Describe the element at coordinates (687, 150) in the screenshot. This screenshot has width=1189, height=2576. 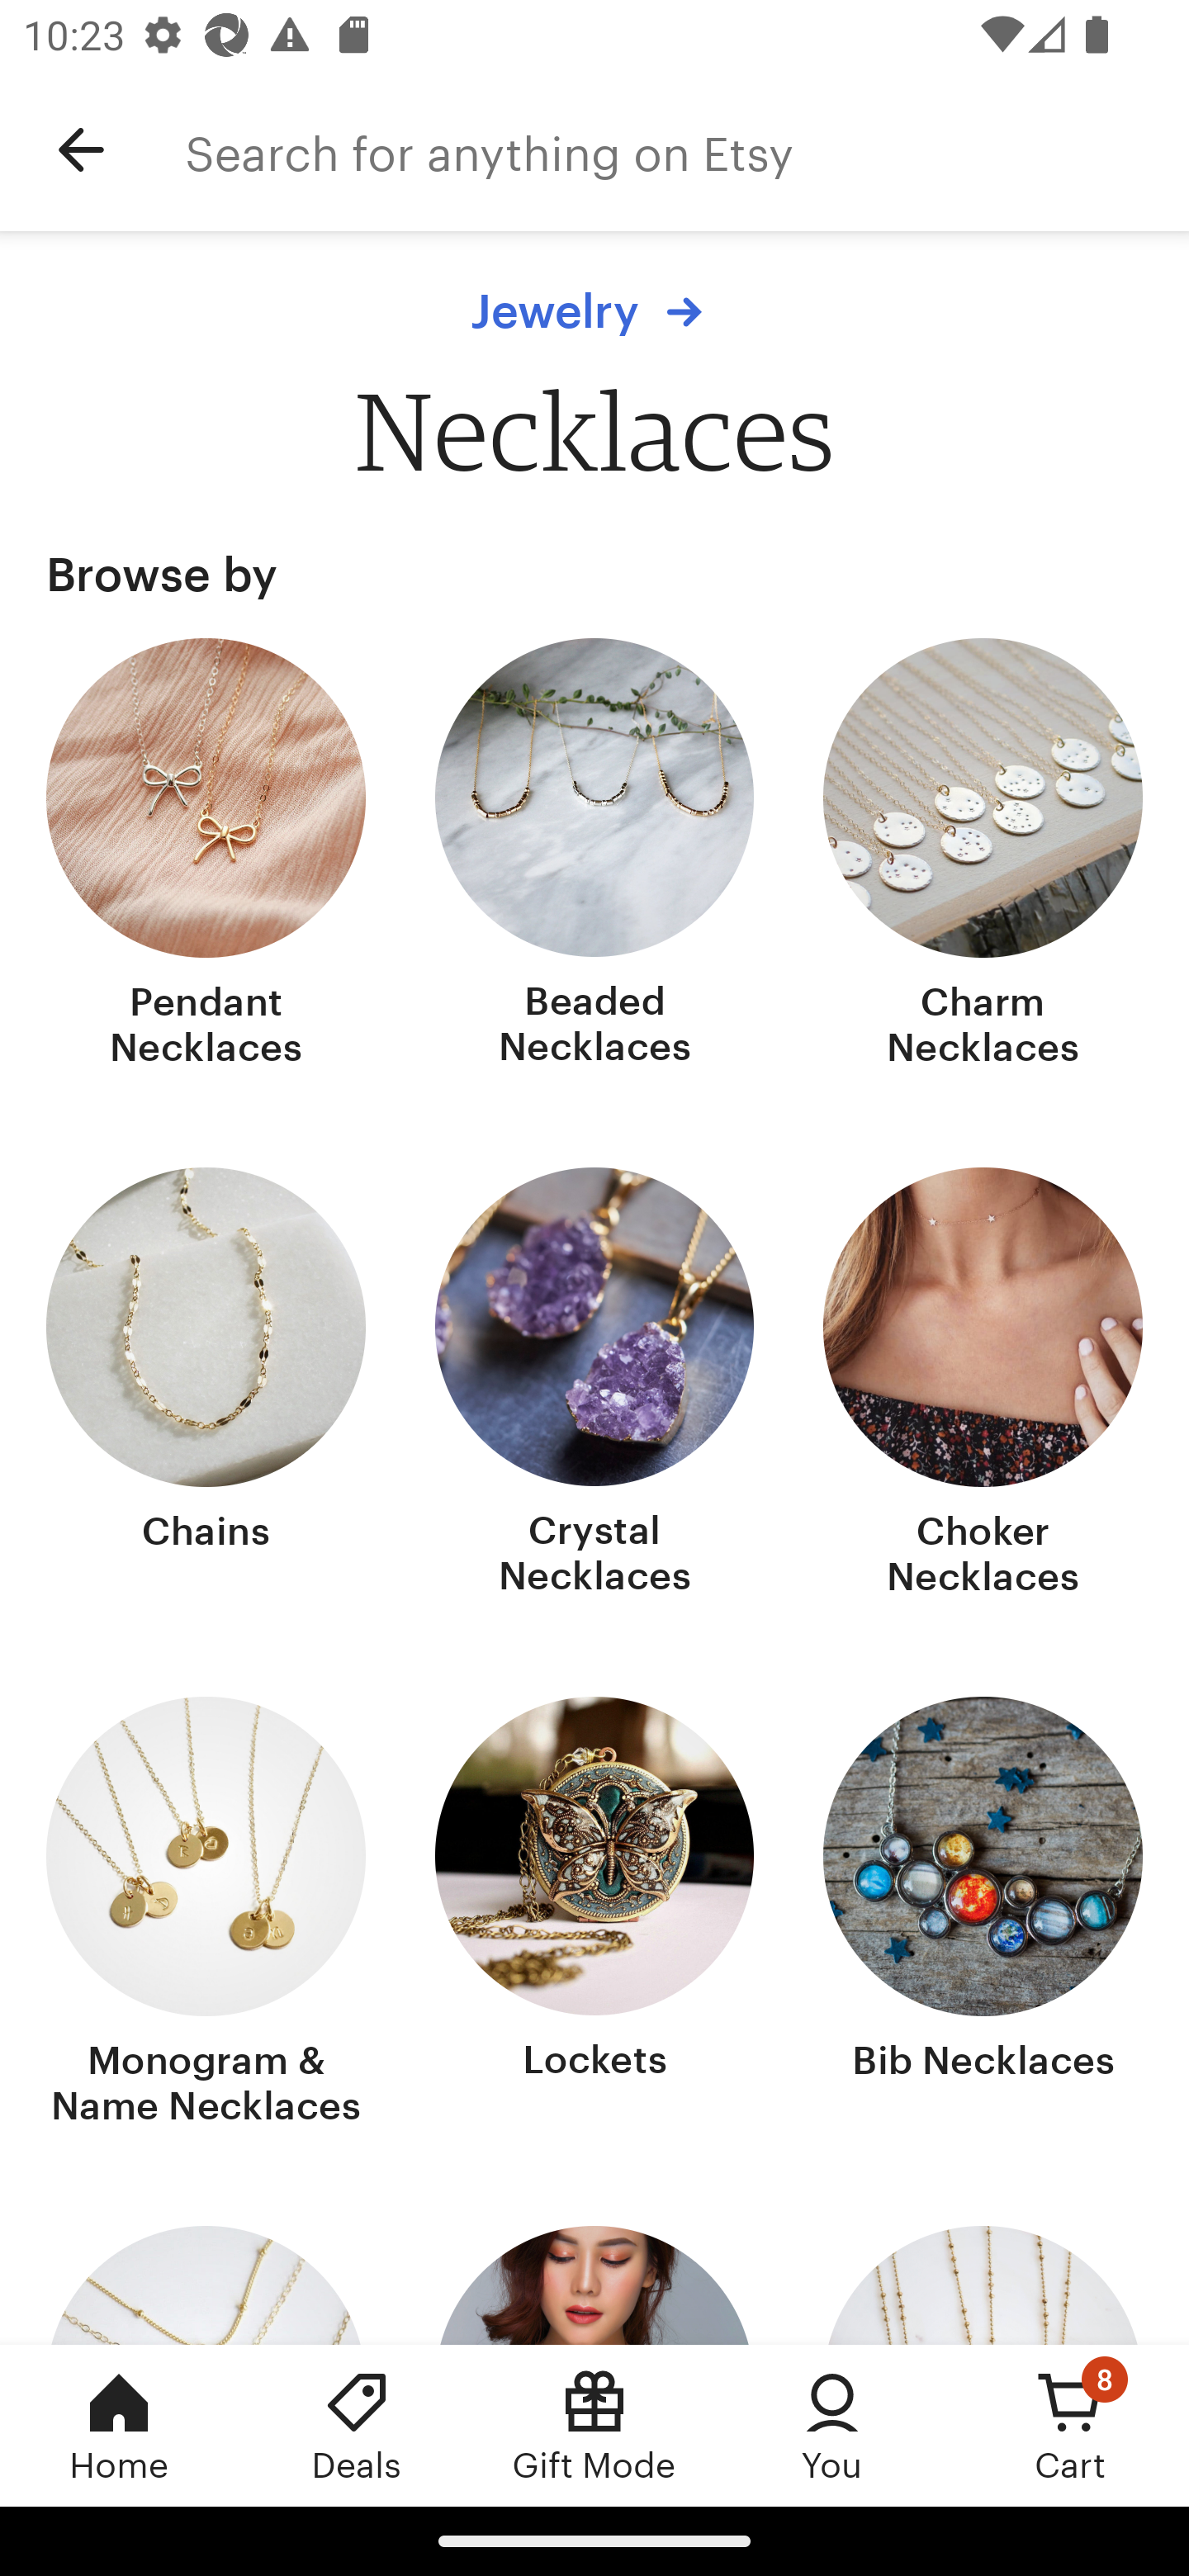
I see `Search for anything on Etsy` at that location.